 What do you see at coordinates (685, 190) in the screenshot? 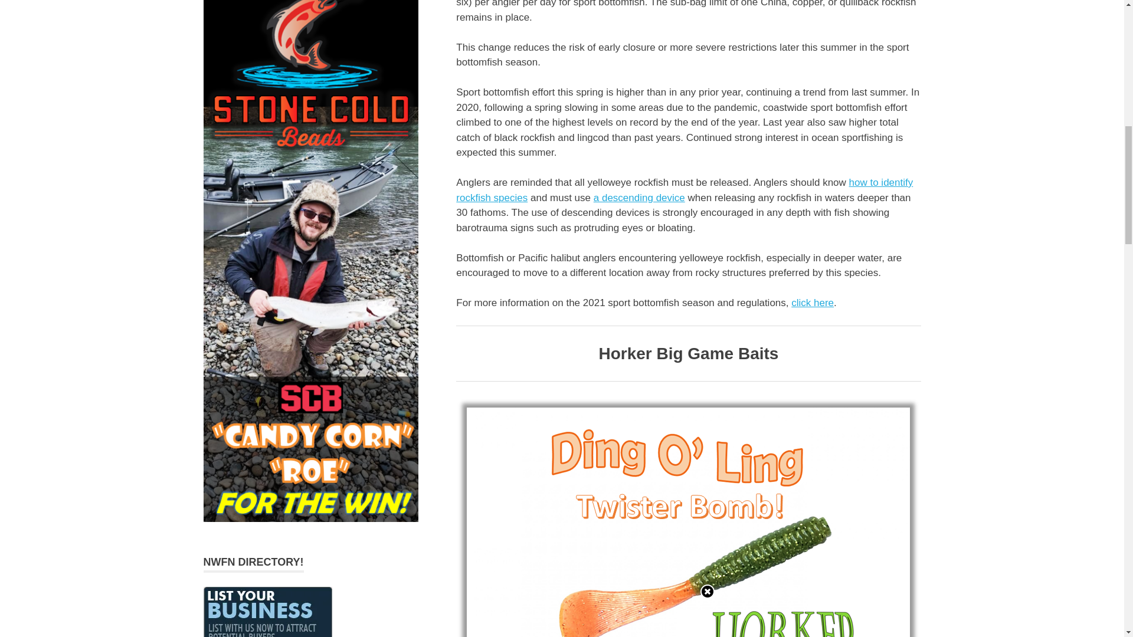
I see `how to identify rockfish species` at bounding box center [685, 190].